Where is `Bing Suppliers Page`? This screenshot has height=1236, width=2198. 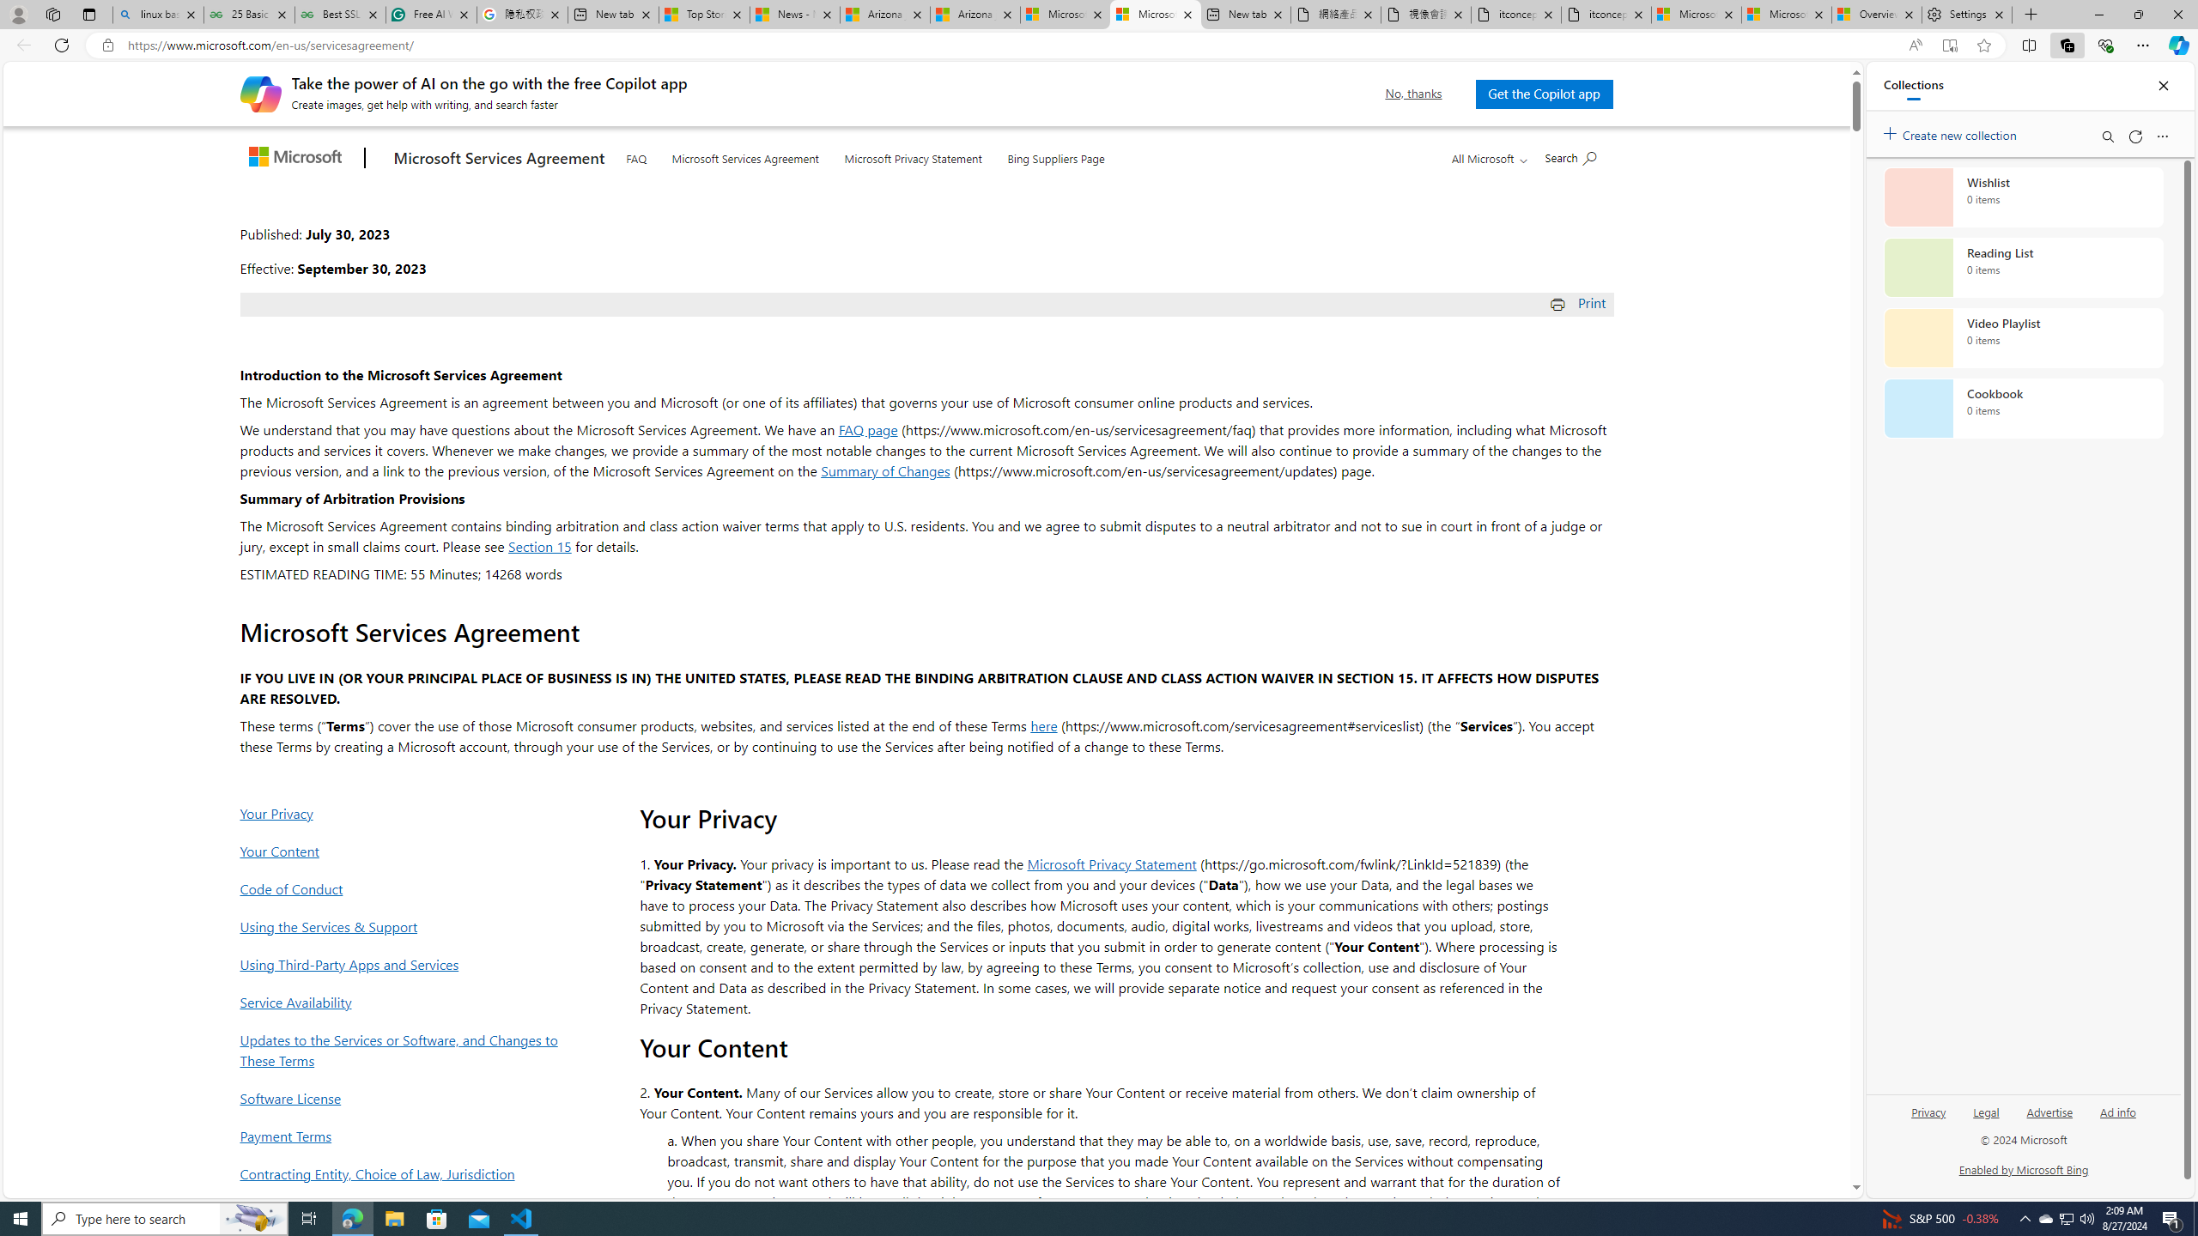 Bing Suppliers Page is located at coordinates (1056, 156).